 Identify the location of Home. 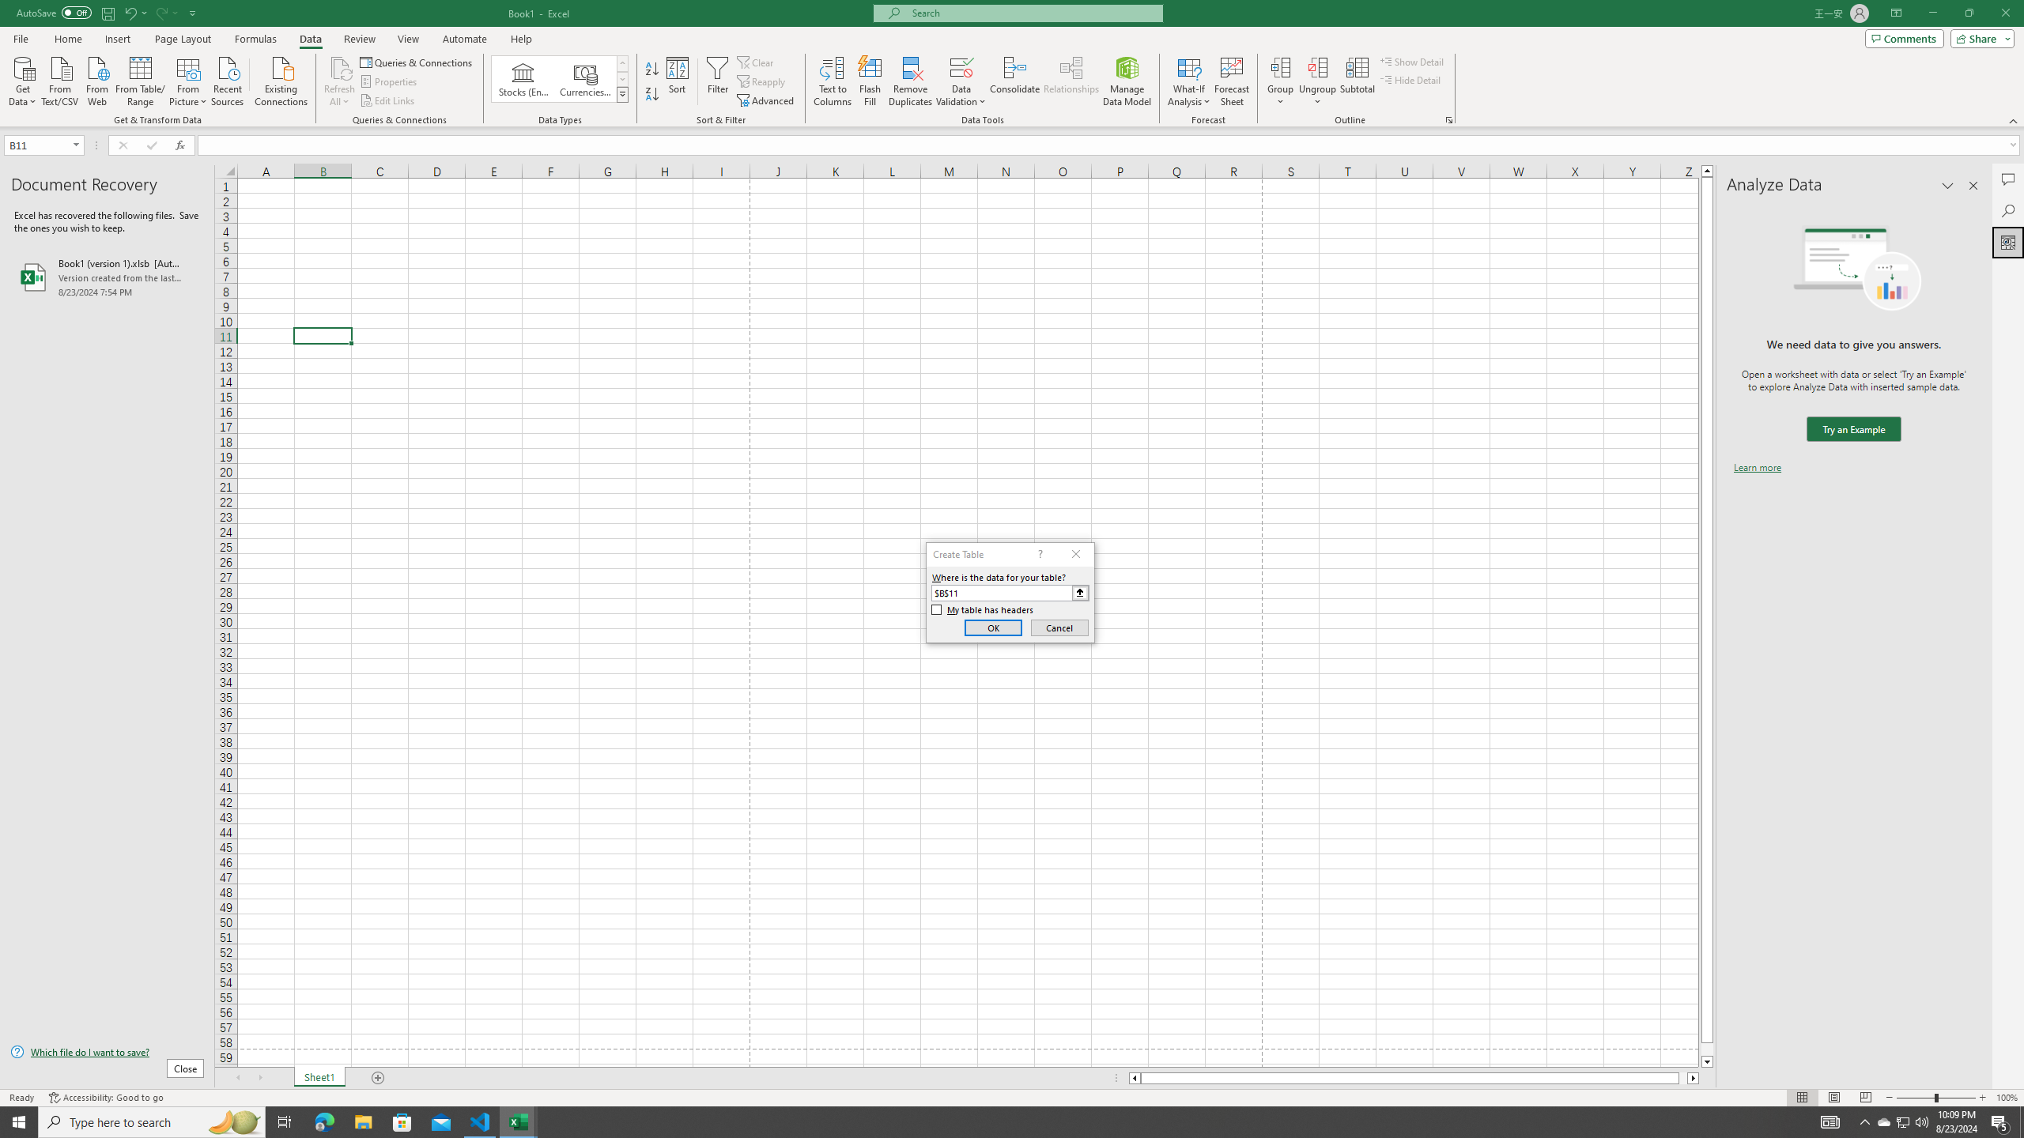
(67, 39).